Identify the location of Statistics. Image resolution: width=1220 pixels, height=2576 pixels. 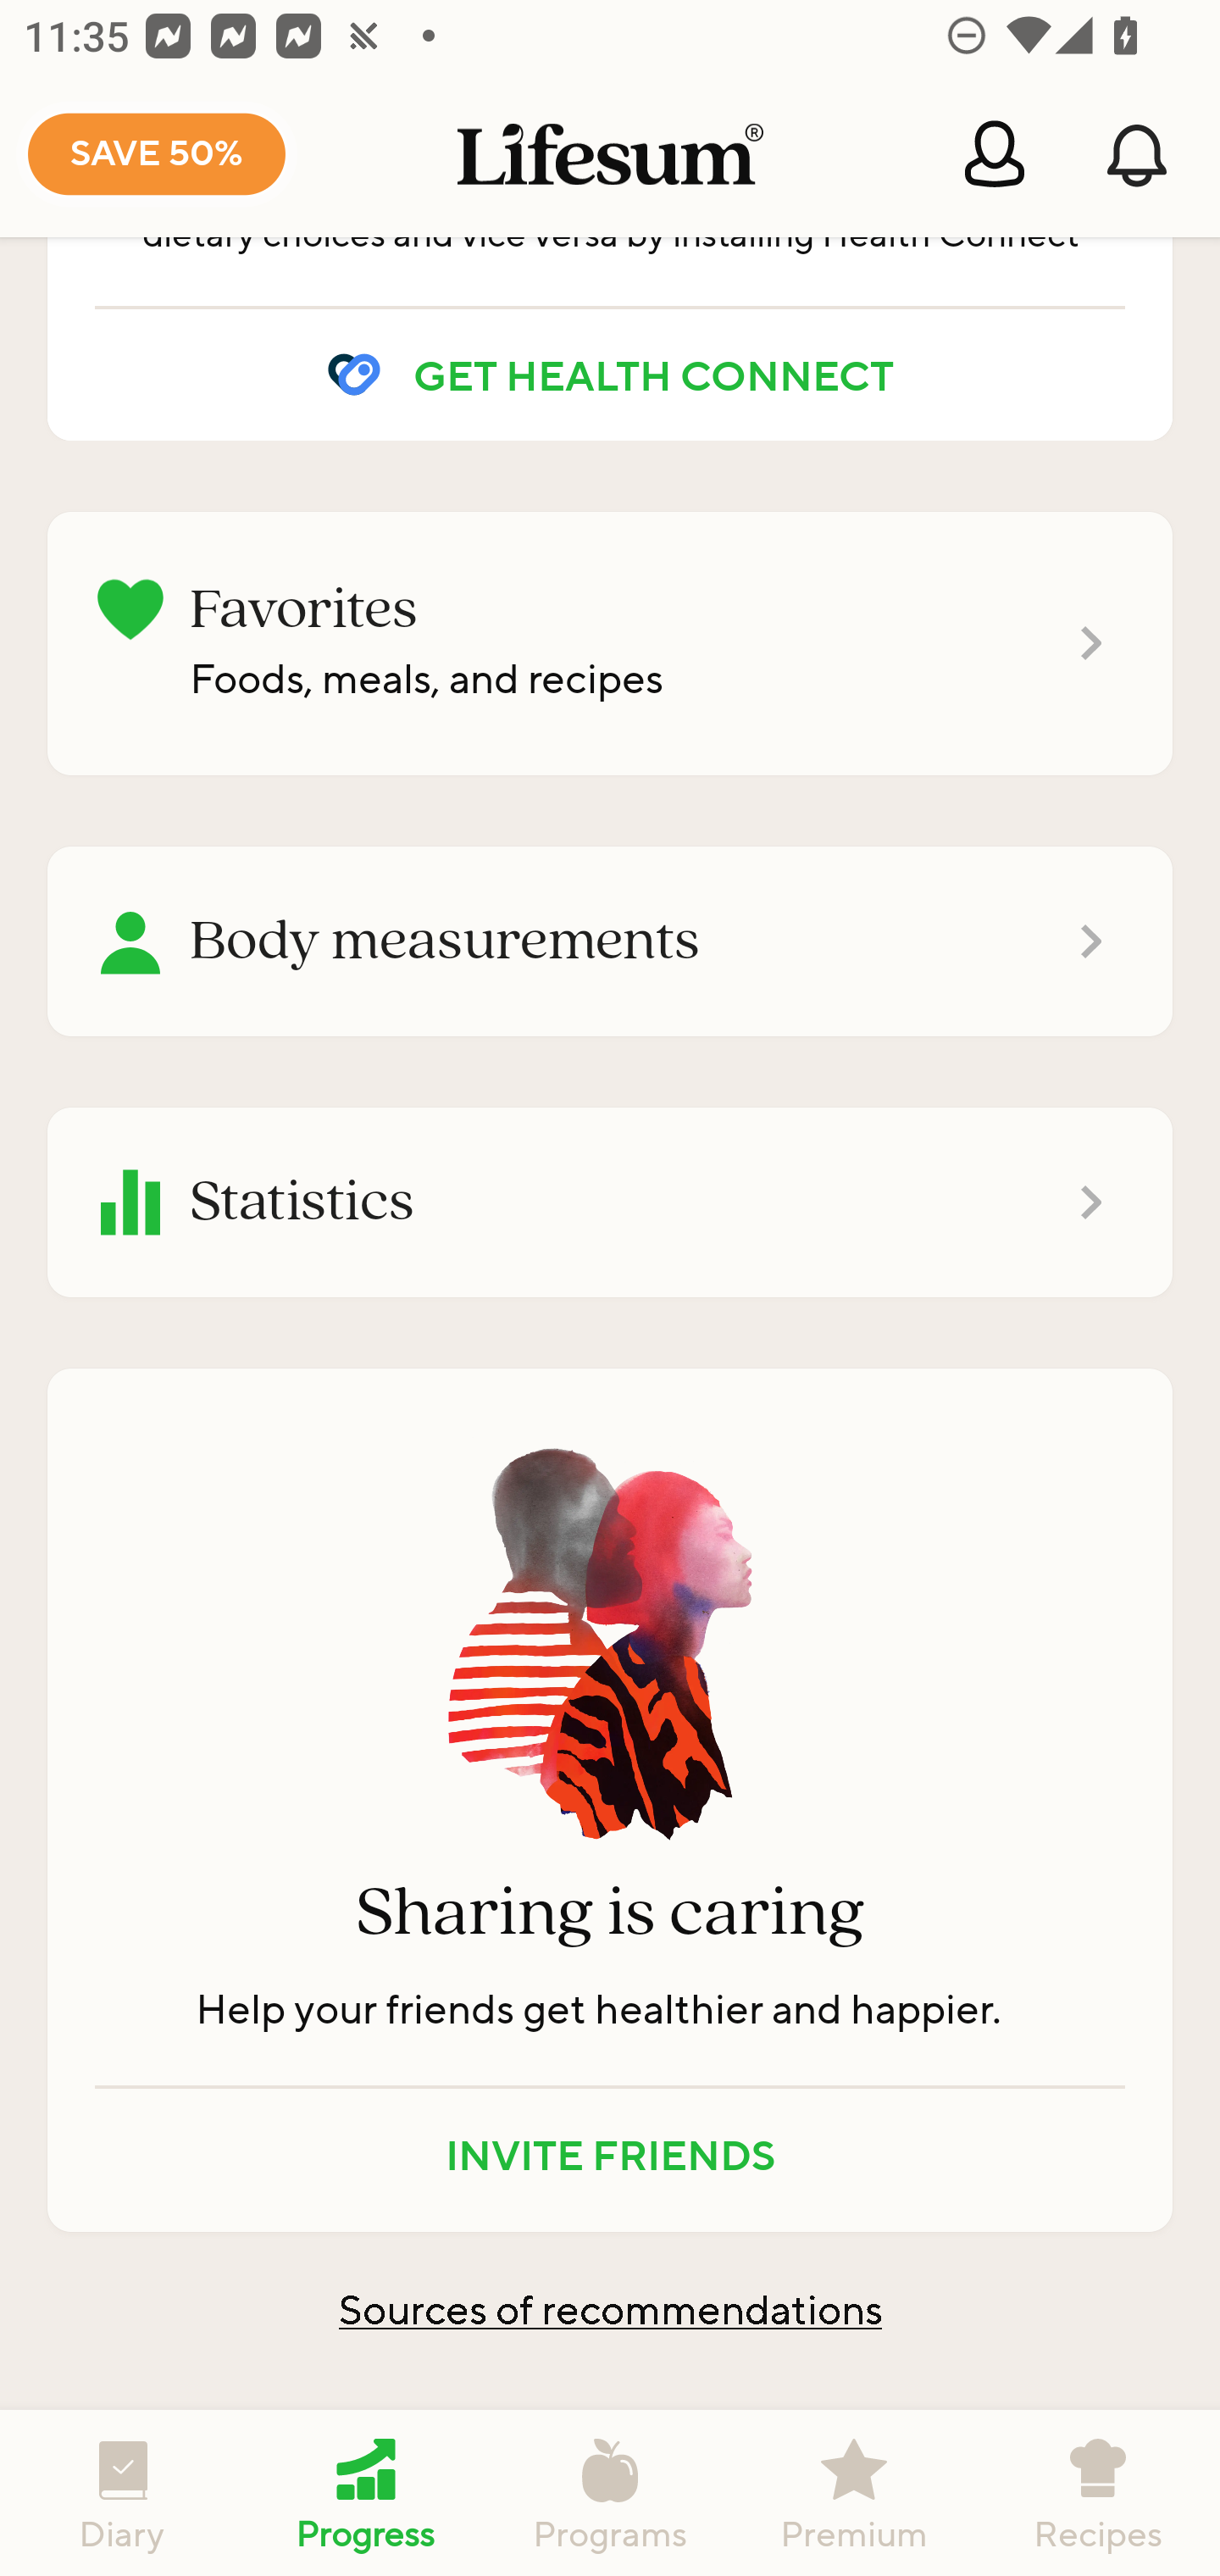
(610, 1203).